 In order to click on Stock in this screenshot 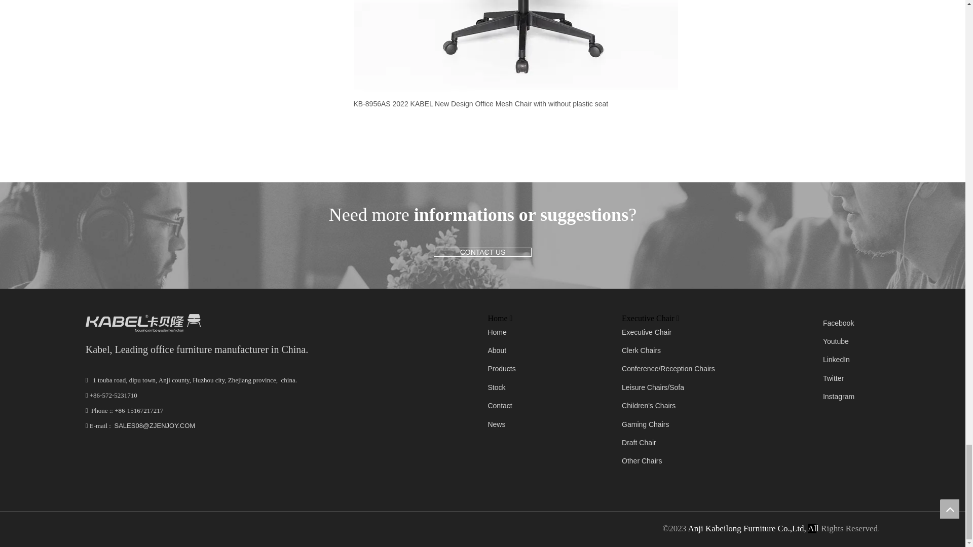, I will do `click(496, 387)`.